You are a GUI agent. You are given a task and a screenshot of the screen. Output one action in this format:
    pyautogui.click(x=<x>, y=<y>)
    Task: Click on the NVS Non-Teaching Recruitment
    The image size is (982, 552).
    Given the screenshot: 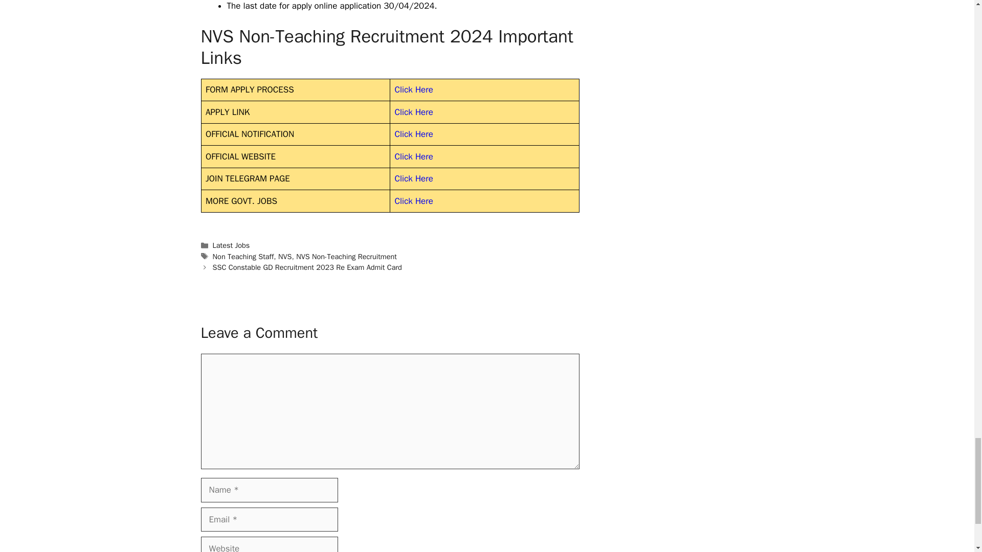 What is the action you would take?
    pyautogui.click(x=346, y=256)
    